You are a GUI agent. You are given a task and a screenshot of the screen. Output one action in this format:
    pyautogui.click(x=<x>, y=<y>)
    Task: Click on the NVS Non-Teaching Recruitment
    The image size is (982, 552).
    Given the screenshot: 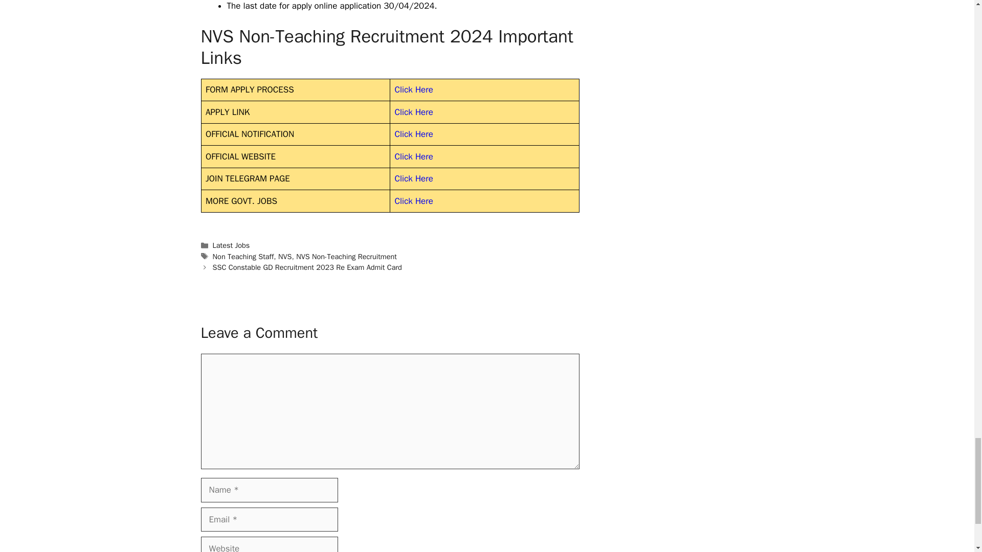 What is the action you would take?
    pyautogui.click(x=346, y=256)
    